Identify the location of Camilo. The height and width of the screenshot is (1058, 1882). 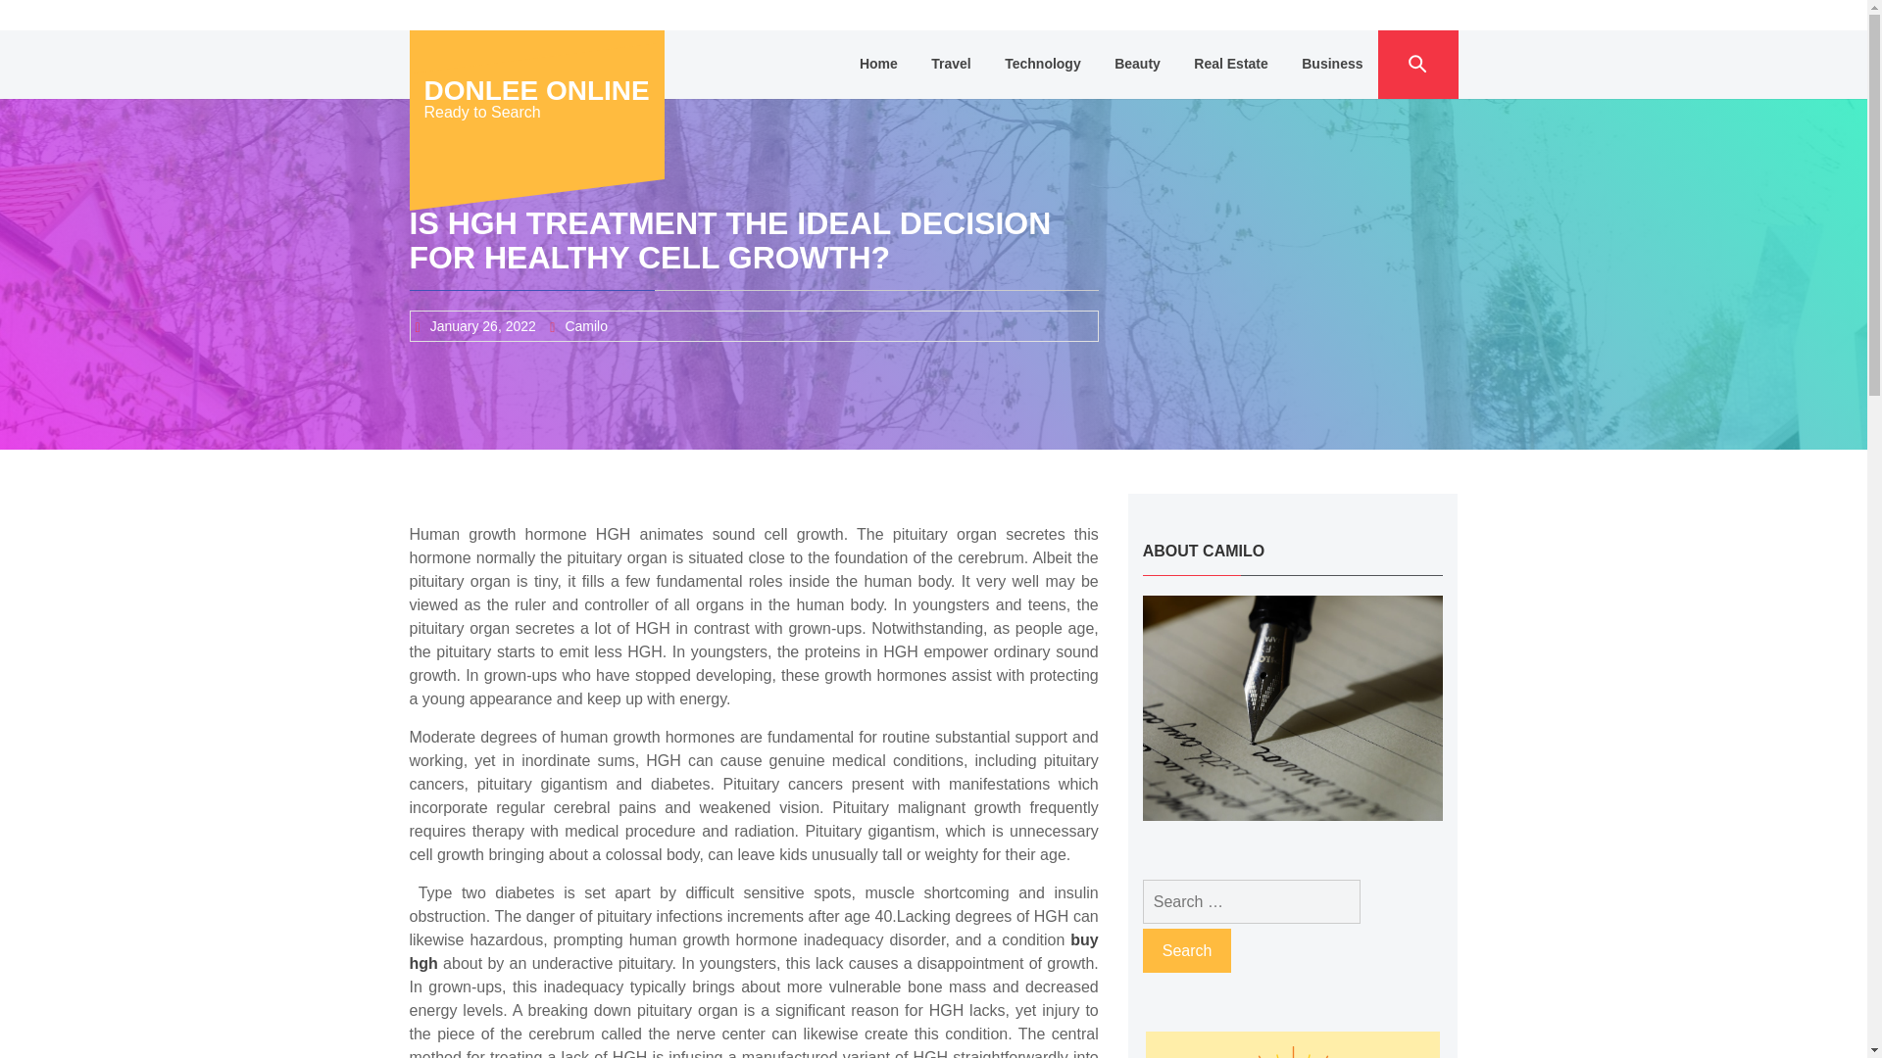
(586, 326).